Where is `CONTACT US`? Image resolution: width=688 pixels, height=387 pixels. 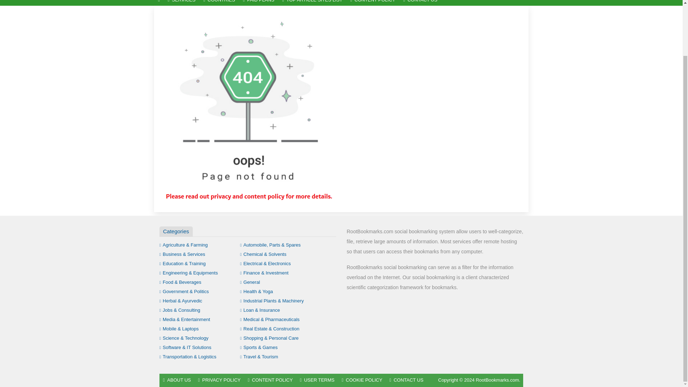
CONTACT US is located at coordinates (420, 3).